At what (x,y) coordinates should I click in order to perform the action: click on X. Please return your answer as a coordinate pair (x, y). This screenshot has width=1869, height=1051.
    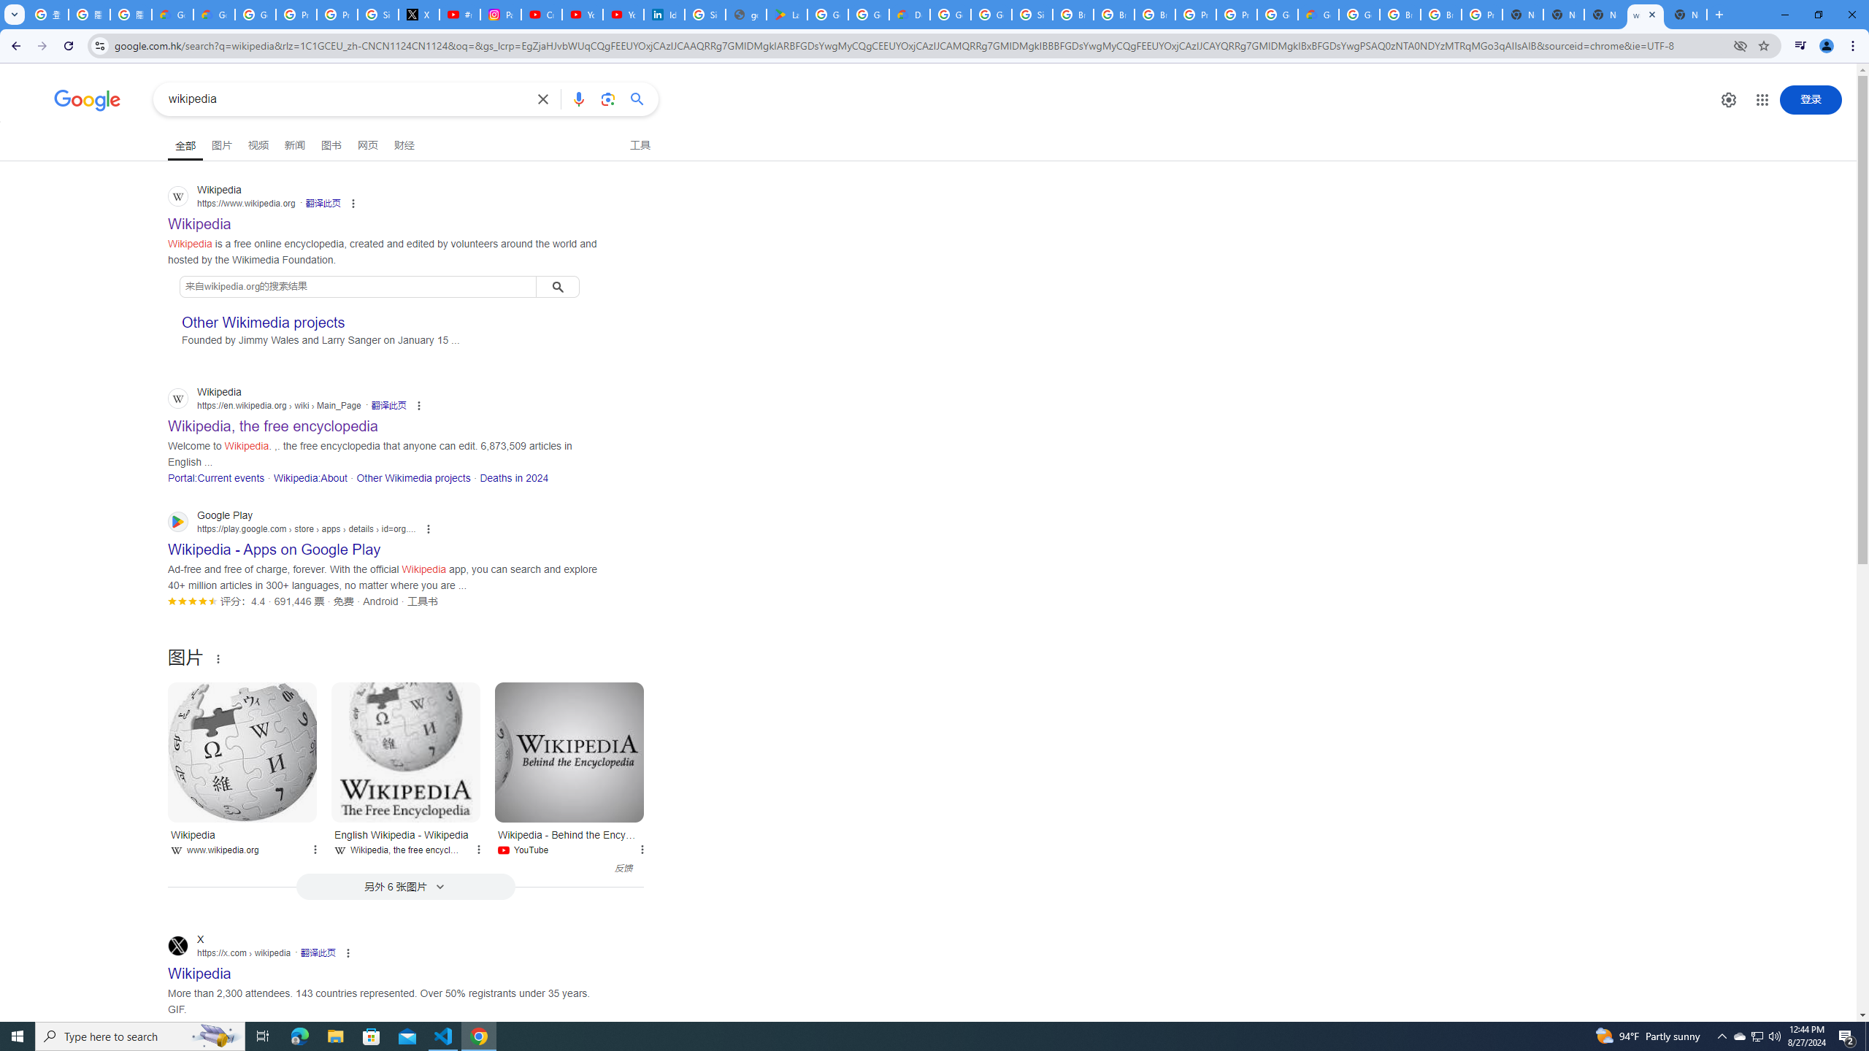
    Looking at the image, I should click on (419, 15).